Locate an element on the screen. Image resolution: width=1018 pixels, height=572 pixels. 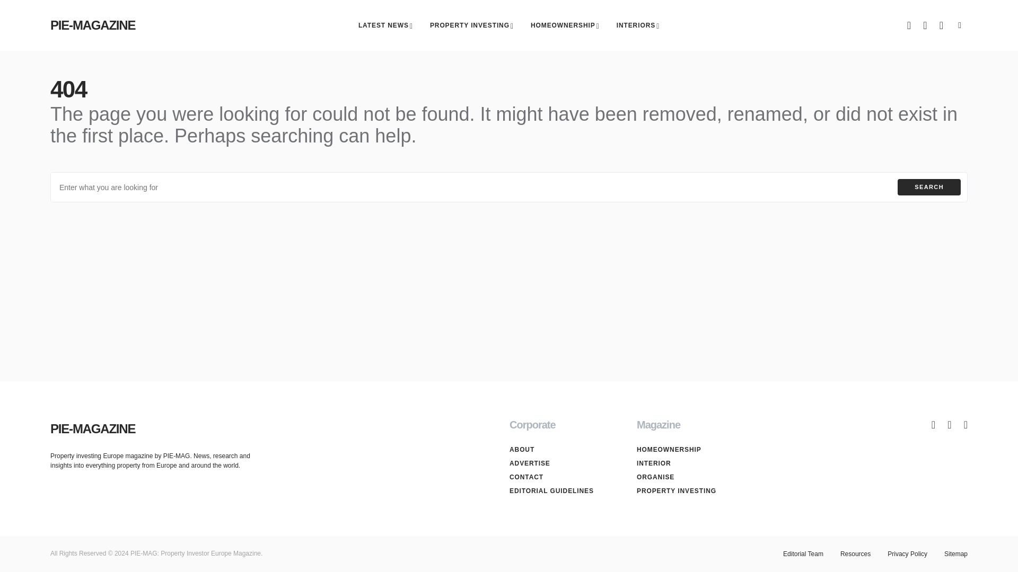
SEARCH is located at coordinates (929, 187).